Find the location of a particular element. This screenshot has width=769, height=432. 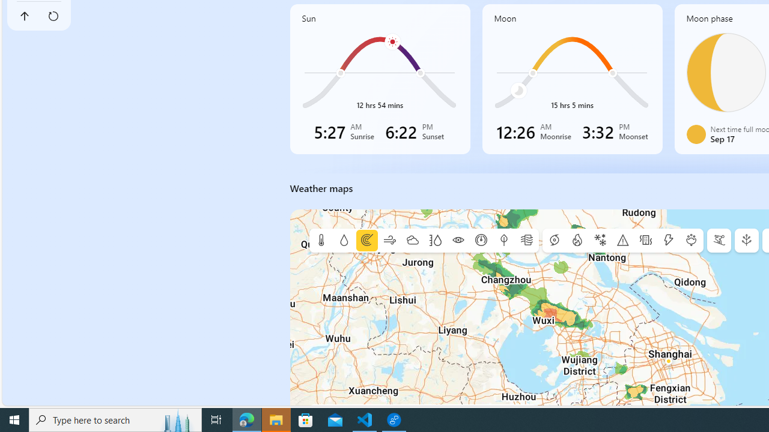

Temperature is located at coordinates (321, 241).